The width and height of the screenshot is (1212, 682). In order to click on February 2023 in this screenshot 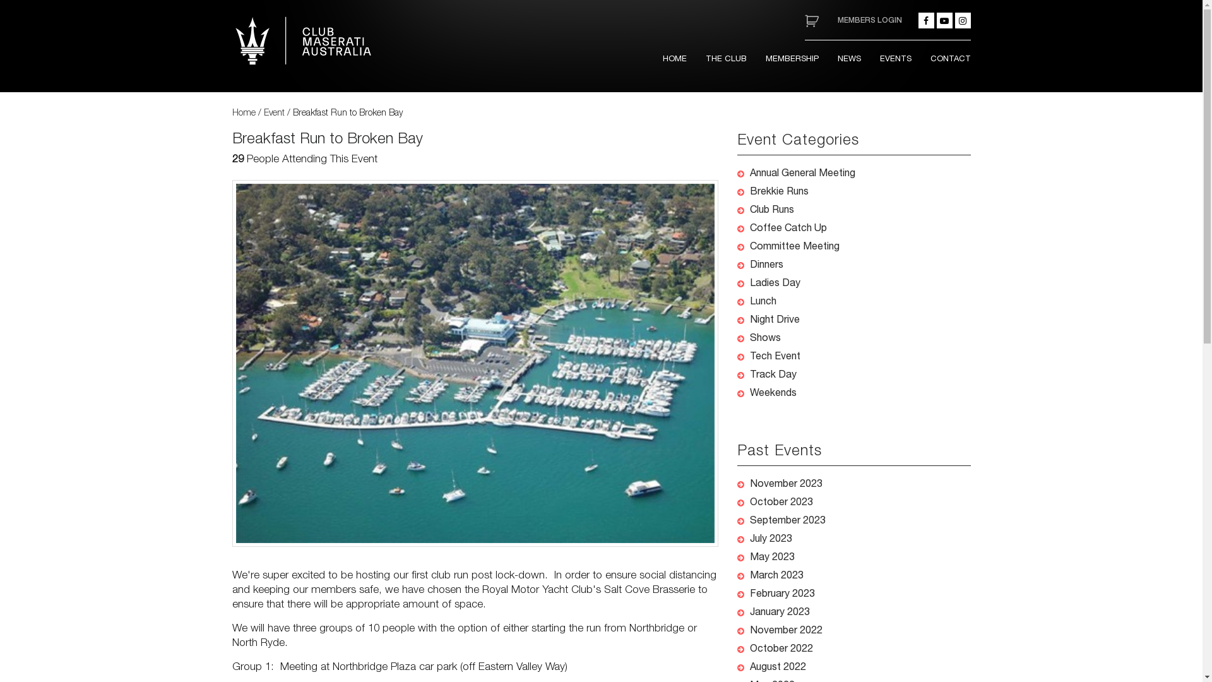, I will do `click(783, 595)`.